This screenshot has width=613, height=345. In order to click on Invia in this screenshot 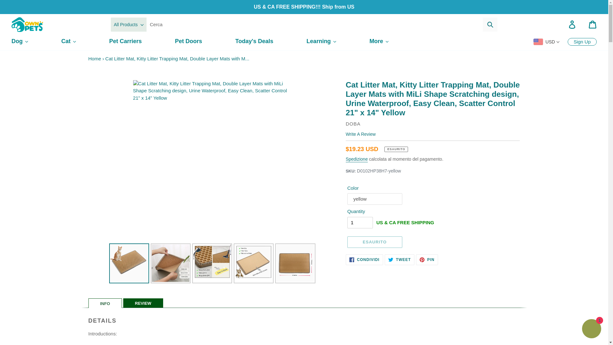, I will do `click(490, 25)`.